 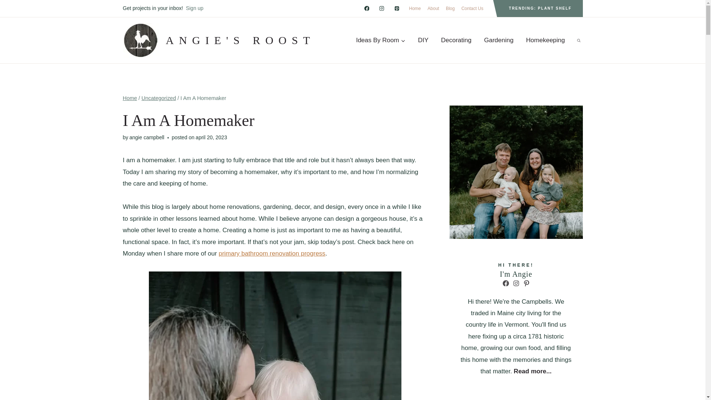 I want to click on ANGIE'S ROOST, so click(x=219, y=40).